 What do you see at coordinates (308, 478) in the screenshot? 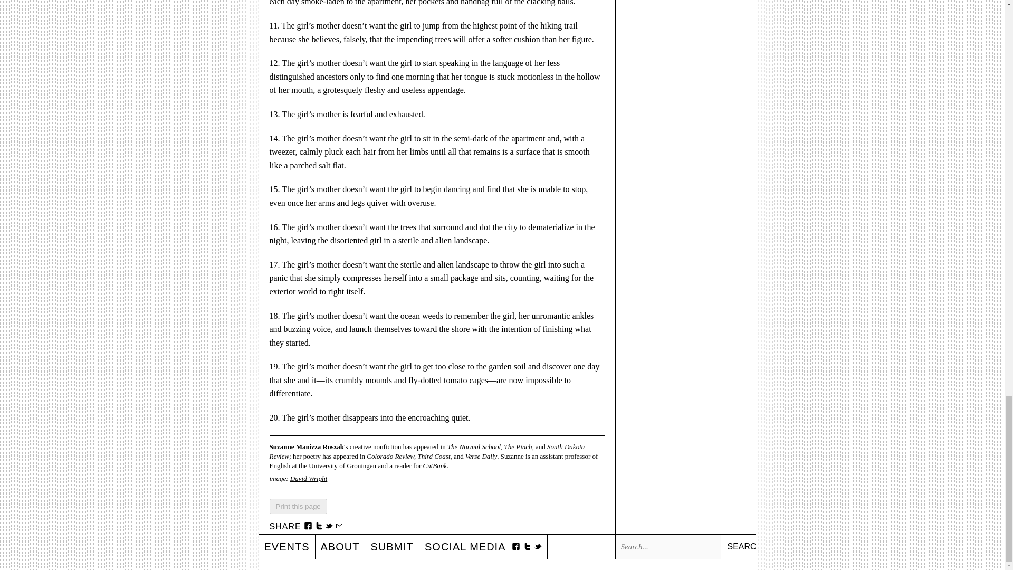
I see `David Wright` at bounding box center [308, 478].